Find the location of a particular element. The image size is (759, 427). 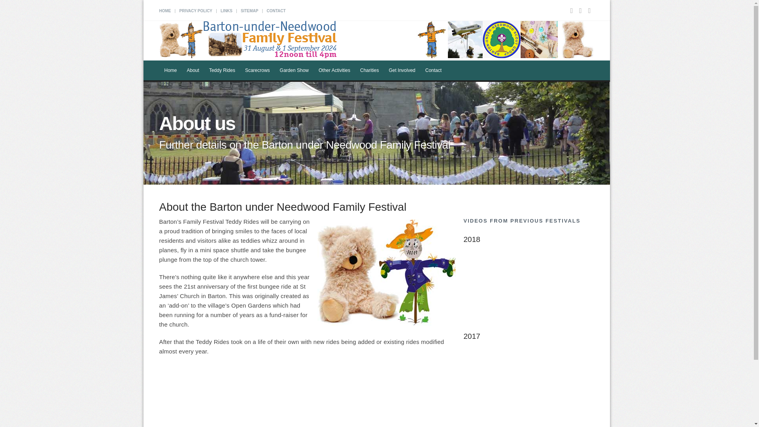

CONTACT is located at coordinates (276, 11).